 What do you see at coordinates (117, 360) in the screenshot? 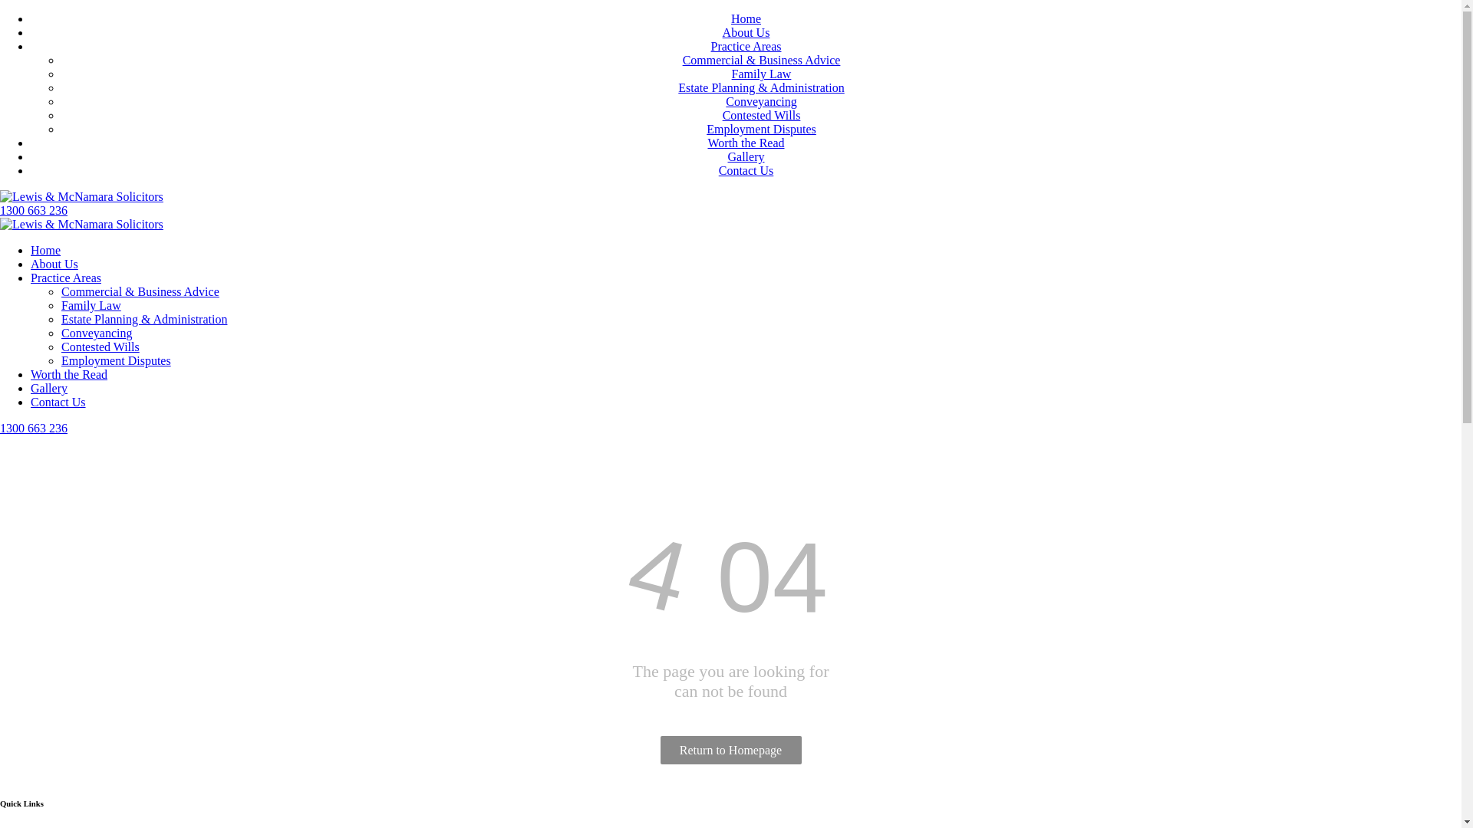
I see `Employment Disputes` at bounding box center [117, 360].